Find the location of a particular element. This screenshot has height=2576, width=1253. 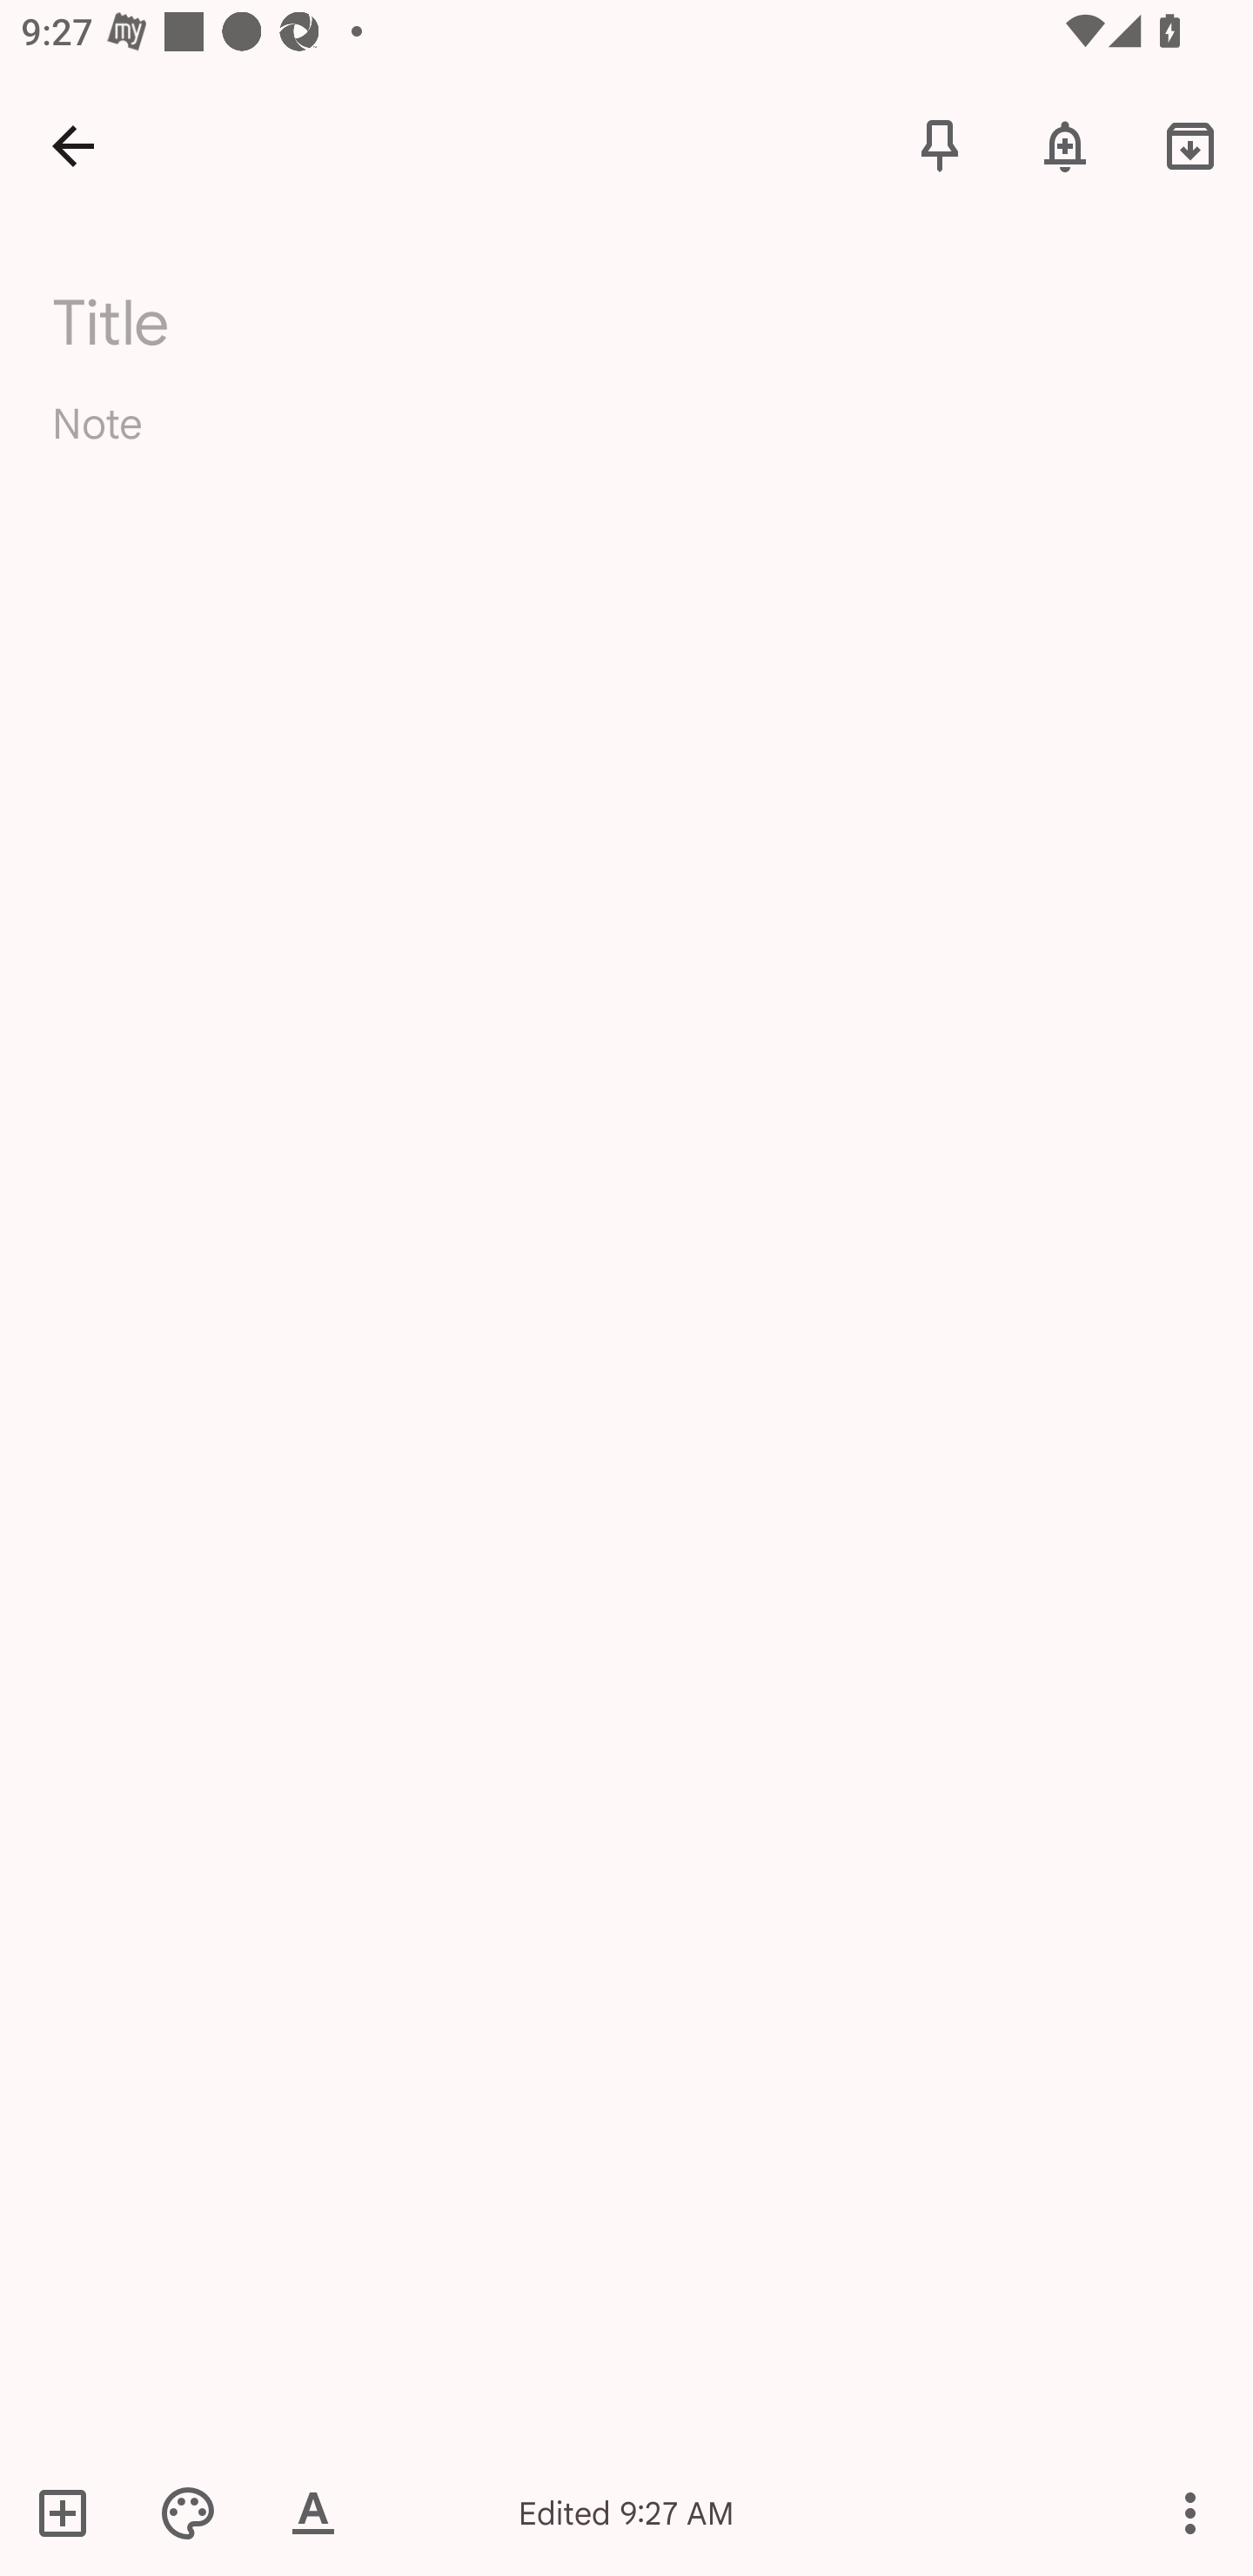

Note is located at coordinates (626, 449).